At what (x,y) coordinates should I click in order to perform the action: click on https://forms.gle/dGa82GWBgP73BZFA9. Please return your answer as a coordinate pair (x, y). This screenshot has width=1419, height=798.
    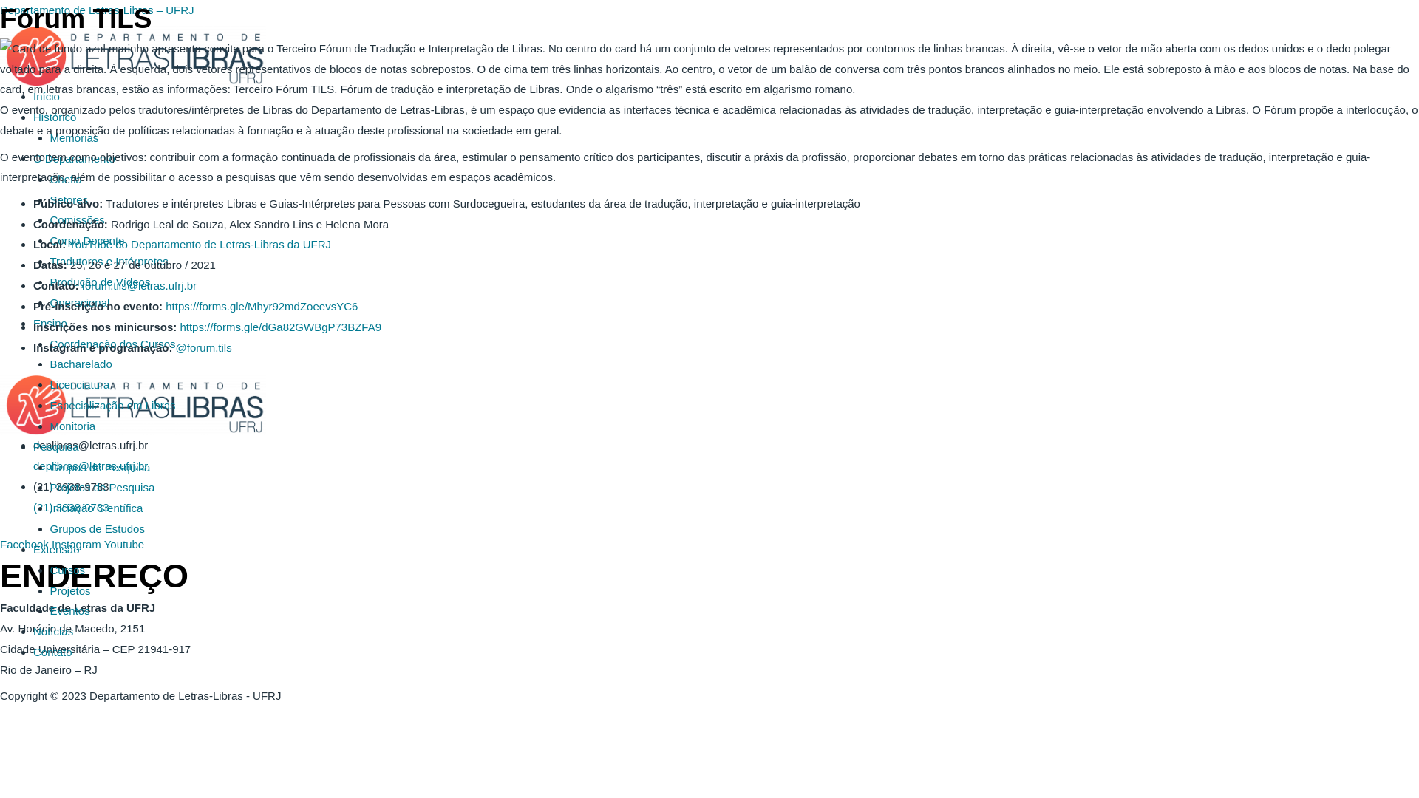
    Looking at the image, I should click on (281, 327).